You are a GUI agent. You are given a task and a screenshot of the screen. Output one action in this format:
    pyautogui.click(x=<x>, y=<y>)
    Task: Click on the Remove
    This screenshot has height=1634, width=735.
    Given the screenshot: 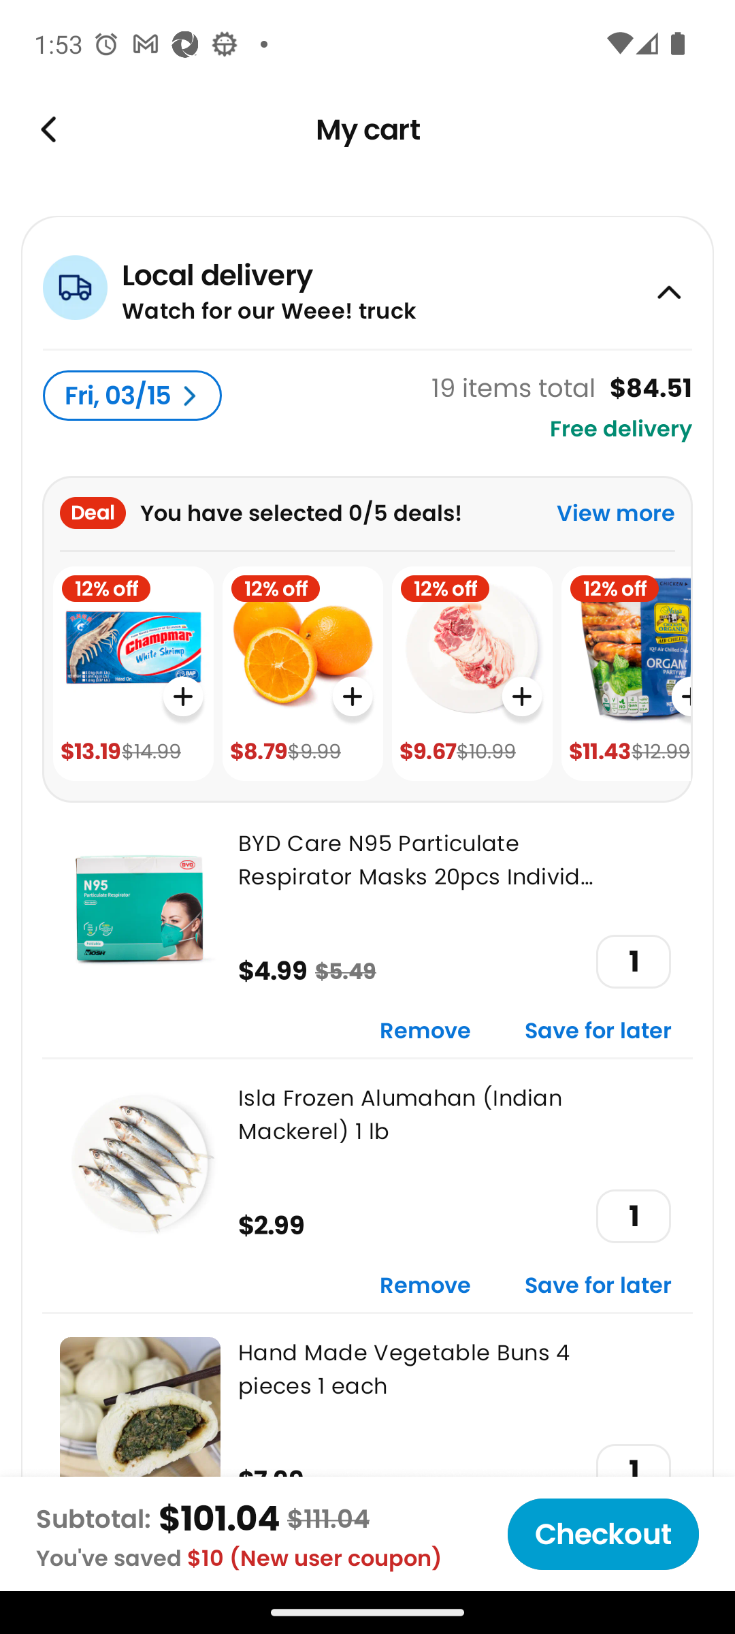 What is the action you would take?
    pyautogui.click(x=425, y=1287)
    